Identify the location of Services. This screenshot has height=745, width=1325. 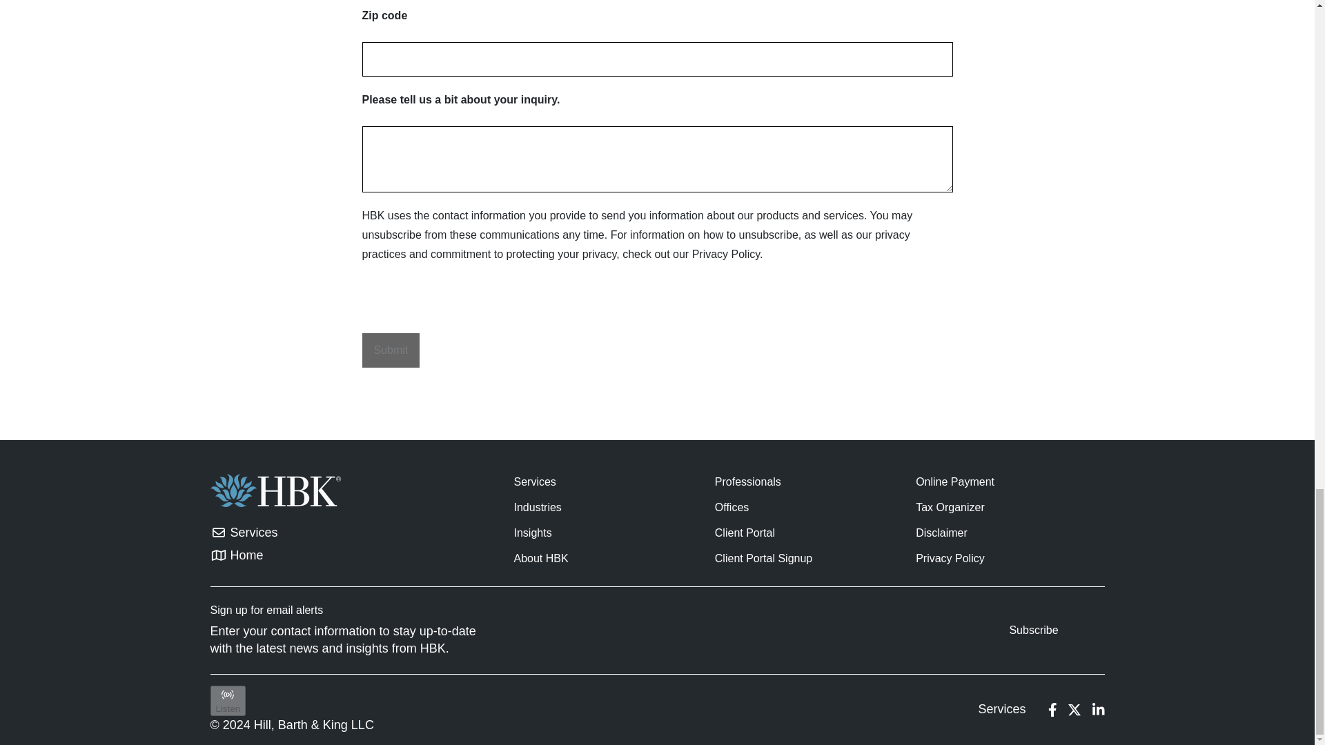
(534, 481).